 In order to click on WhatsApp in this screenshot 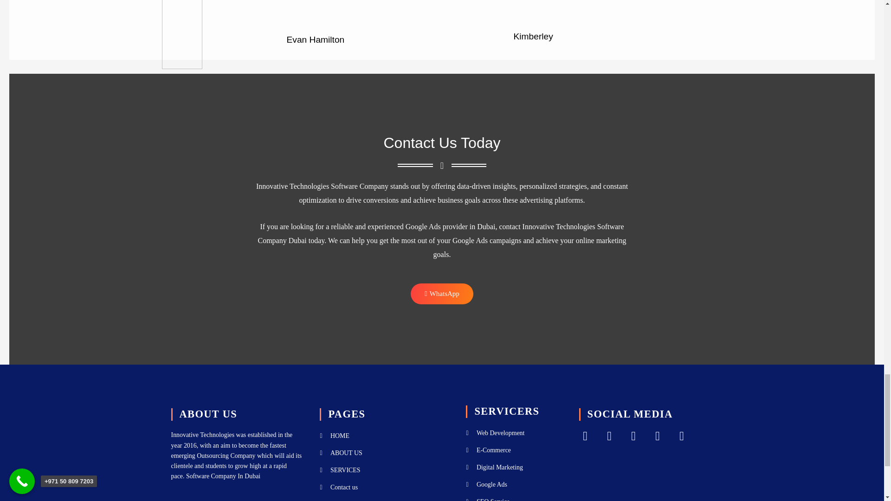, I will do `click(442, 294)`.